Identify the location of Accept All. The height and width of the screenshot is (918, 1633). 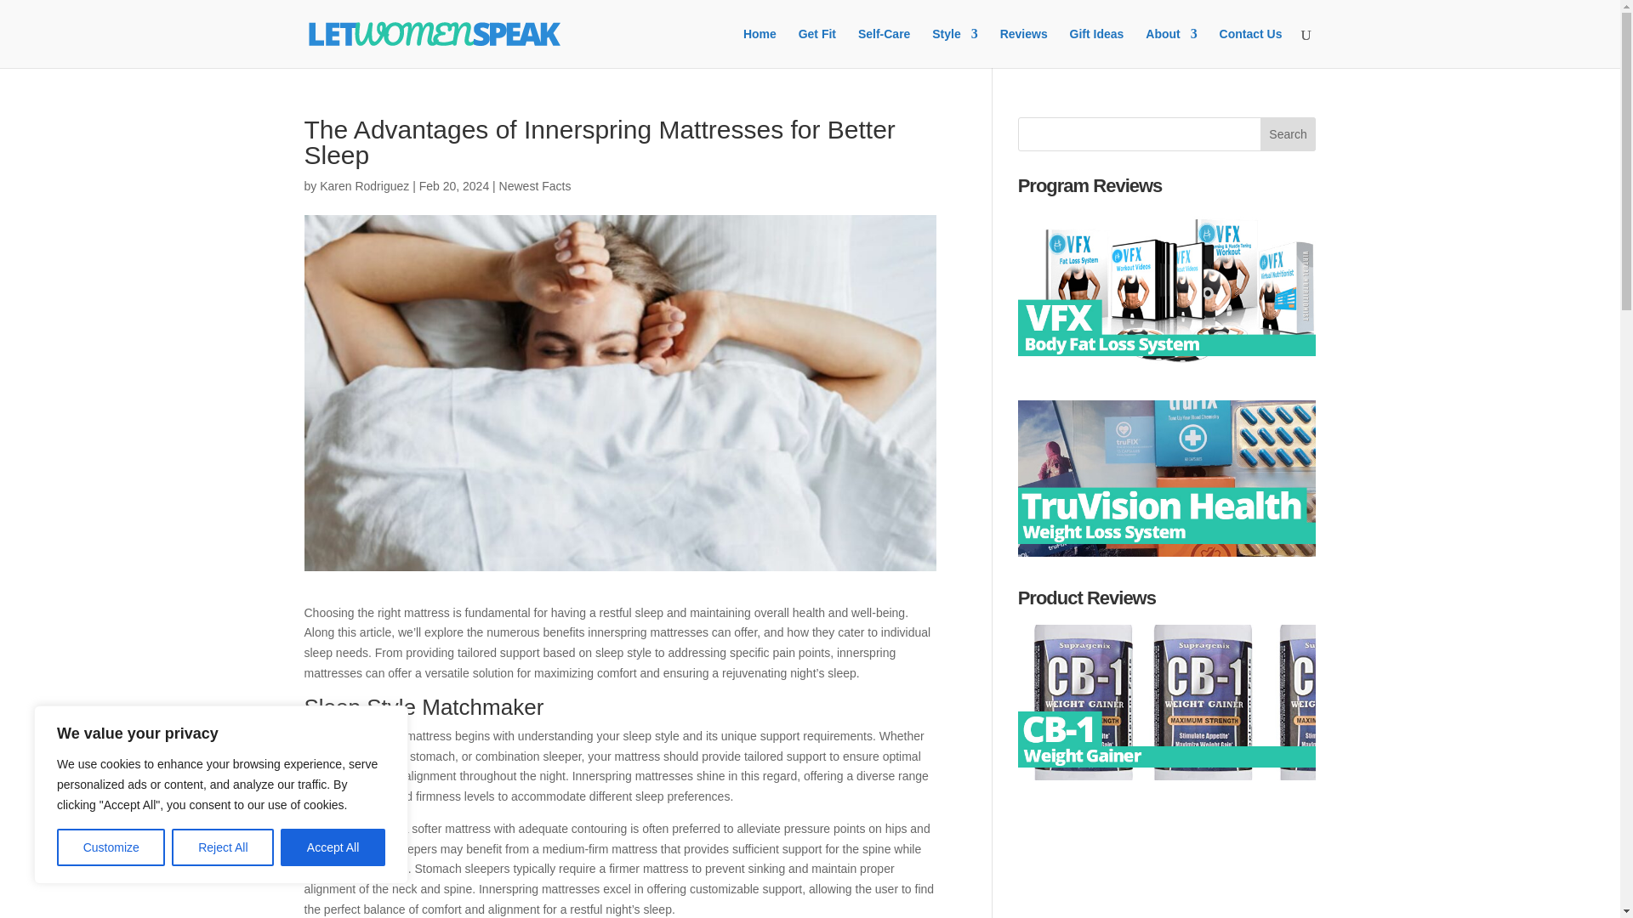
(333, 847).